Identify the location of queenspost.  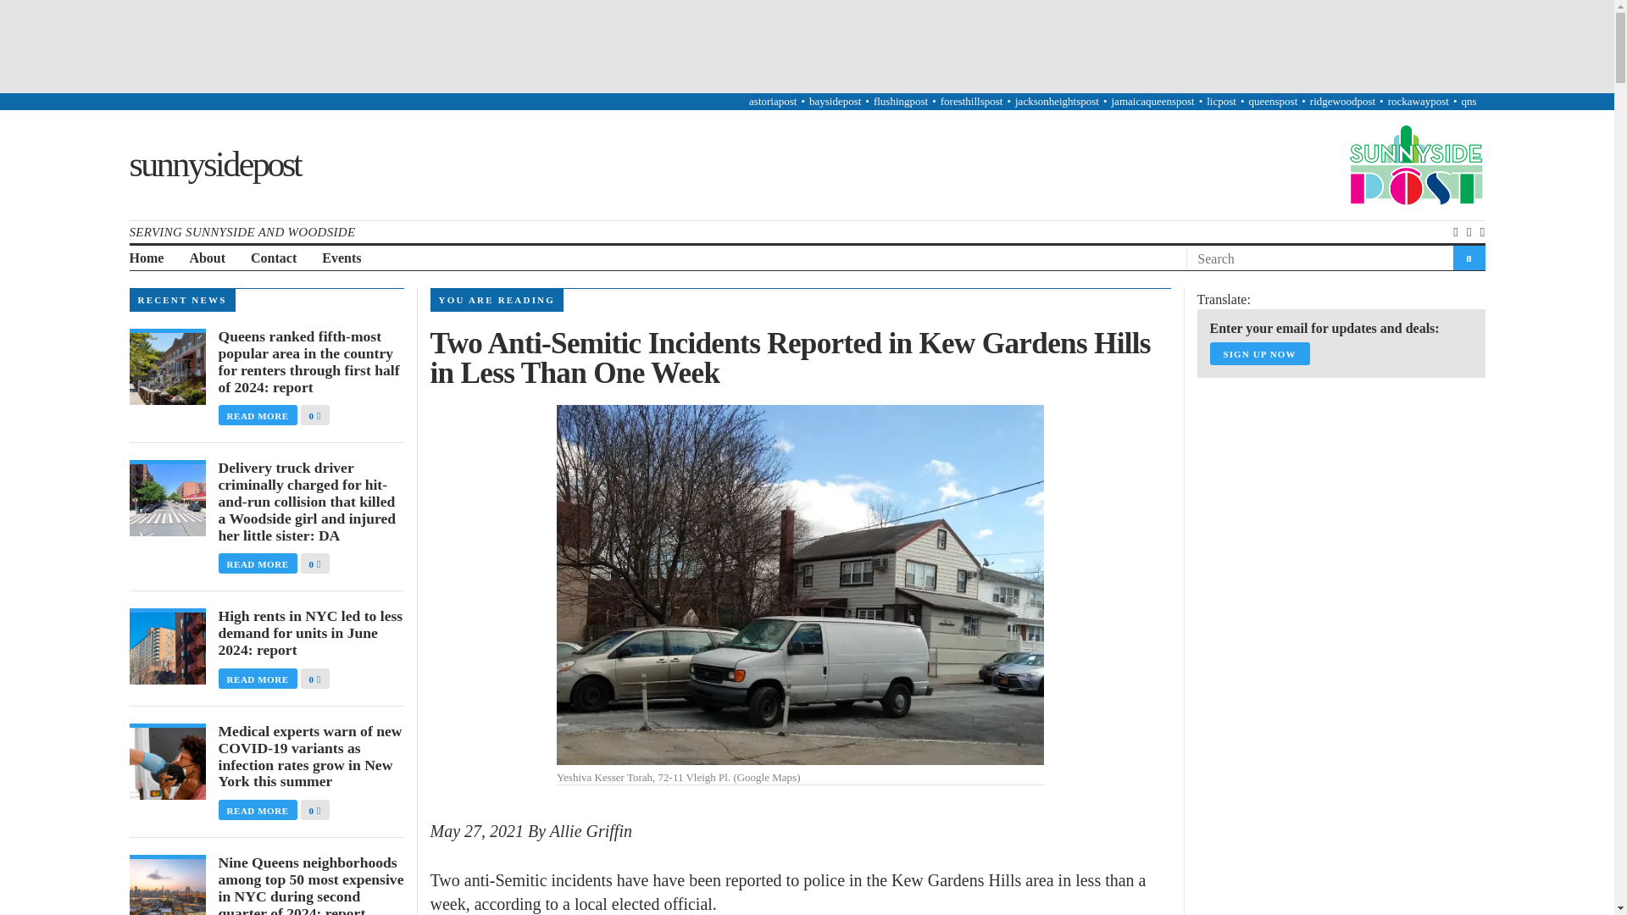
(1272, 102).